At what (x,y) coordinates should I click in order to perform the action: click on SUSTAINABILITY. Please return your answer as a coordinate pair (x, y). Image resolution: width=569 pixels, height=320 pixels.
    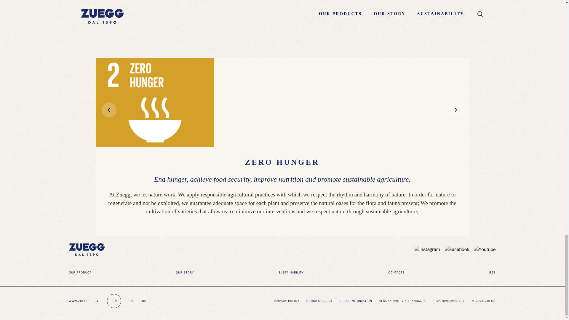
    Looking at the image, I should click on (291, 272).